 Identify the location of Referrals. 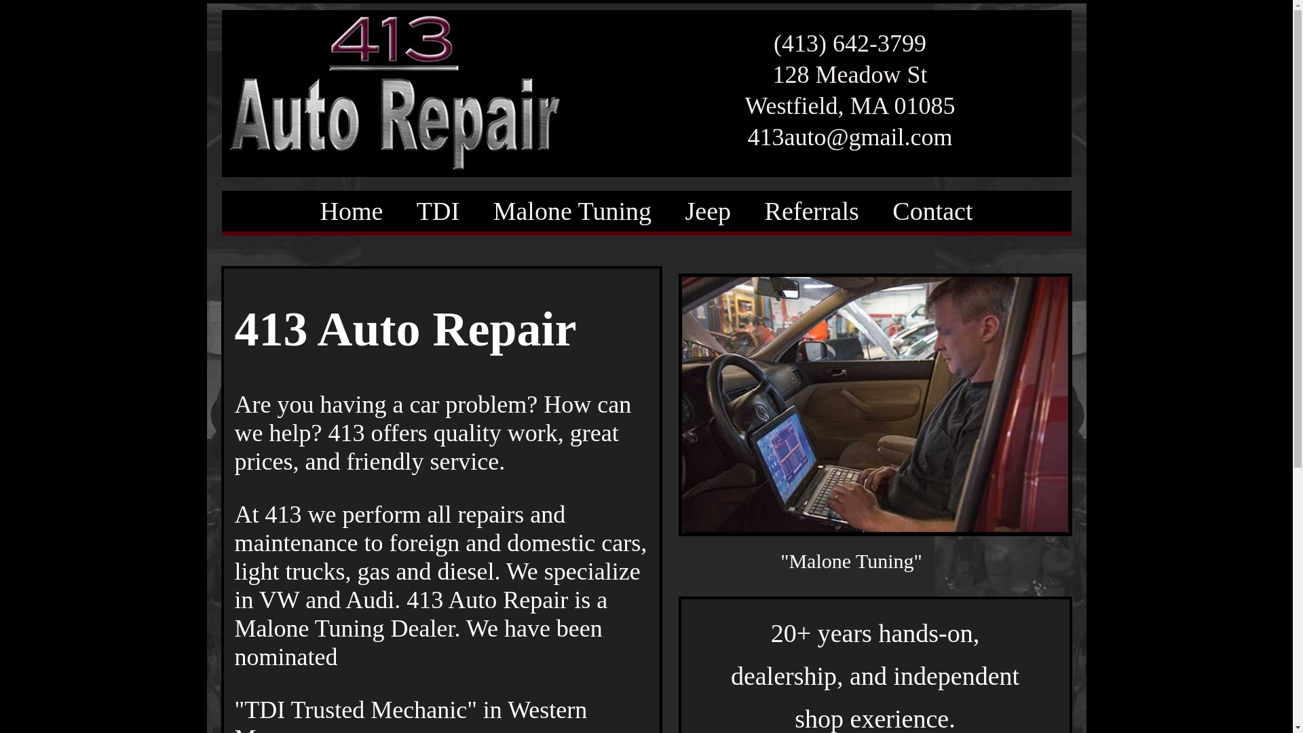
(812, 211).